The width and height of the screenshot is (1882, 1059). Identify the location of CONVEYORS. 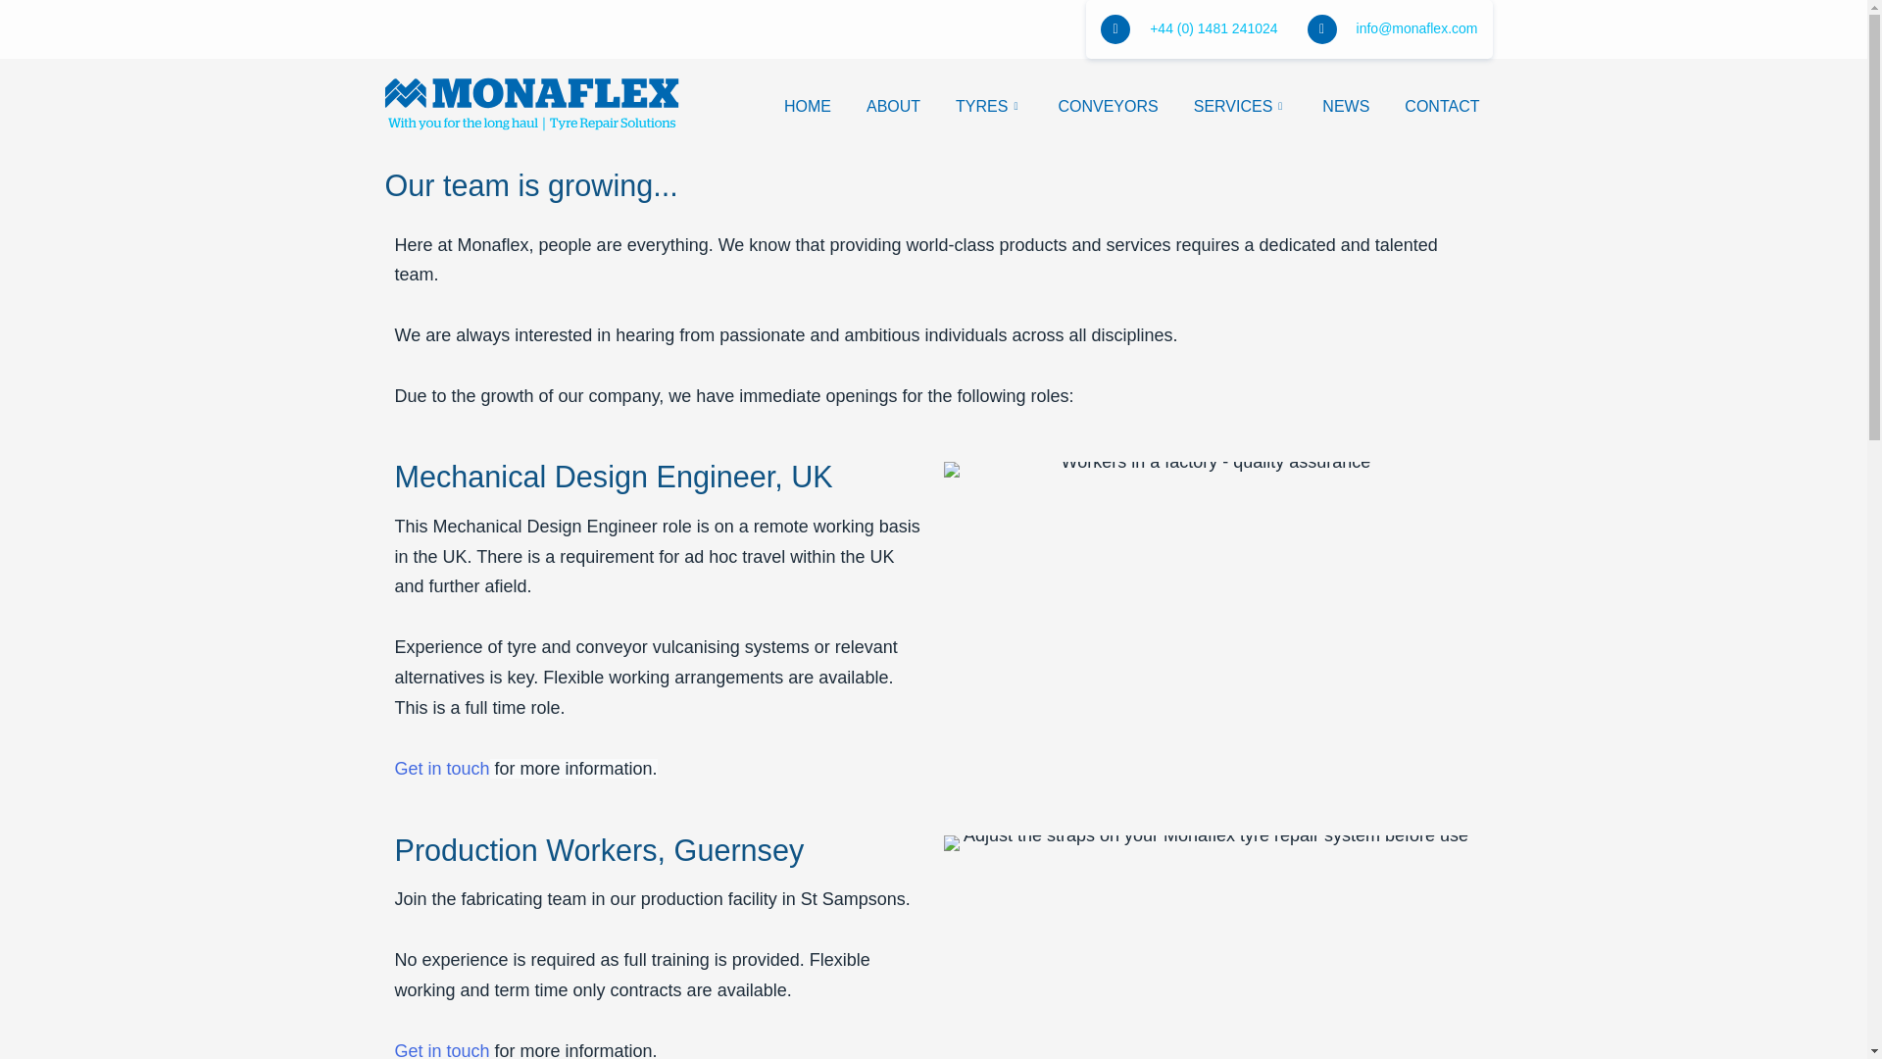
(1108, 106).